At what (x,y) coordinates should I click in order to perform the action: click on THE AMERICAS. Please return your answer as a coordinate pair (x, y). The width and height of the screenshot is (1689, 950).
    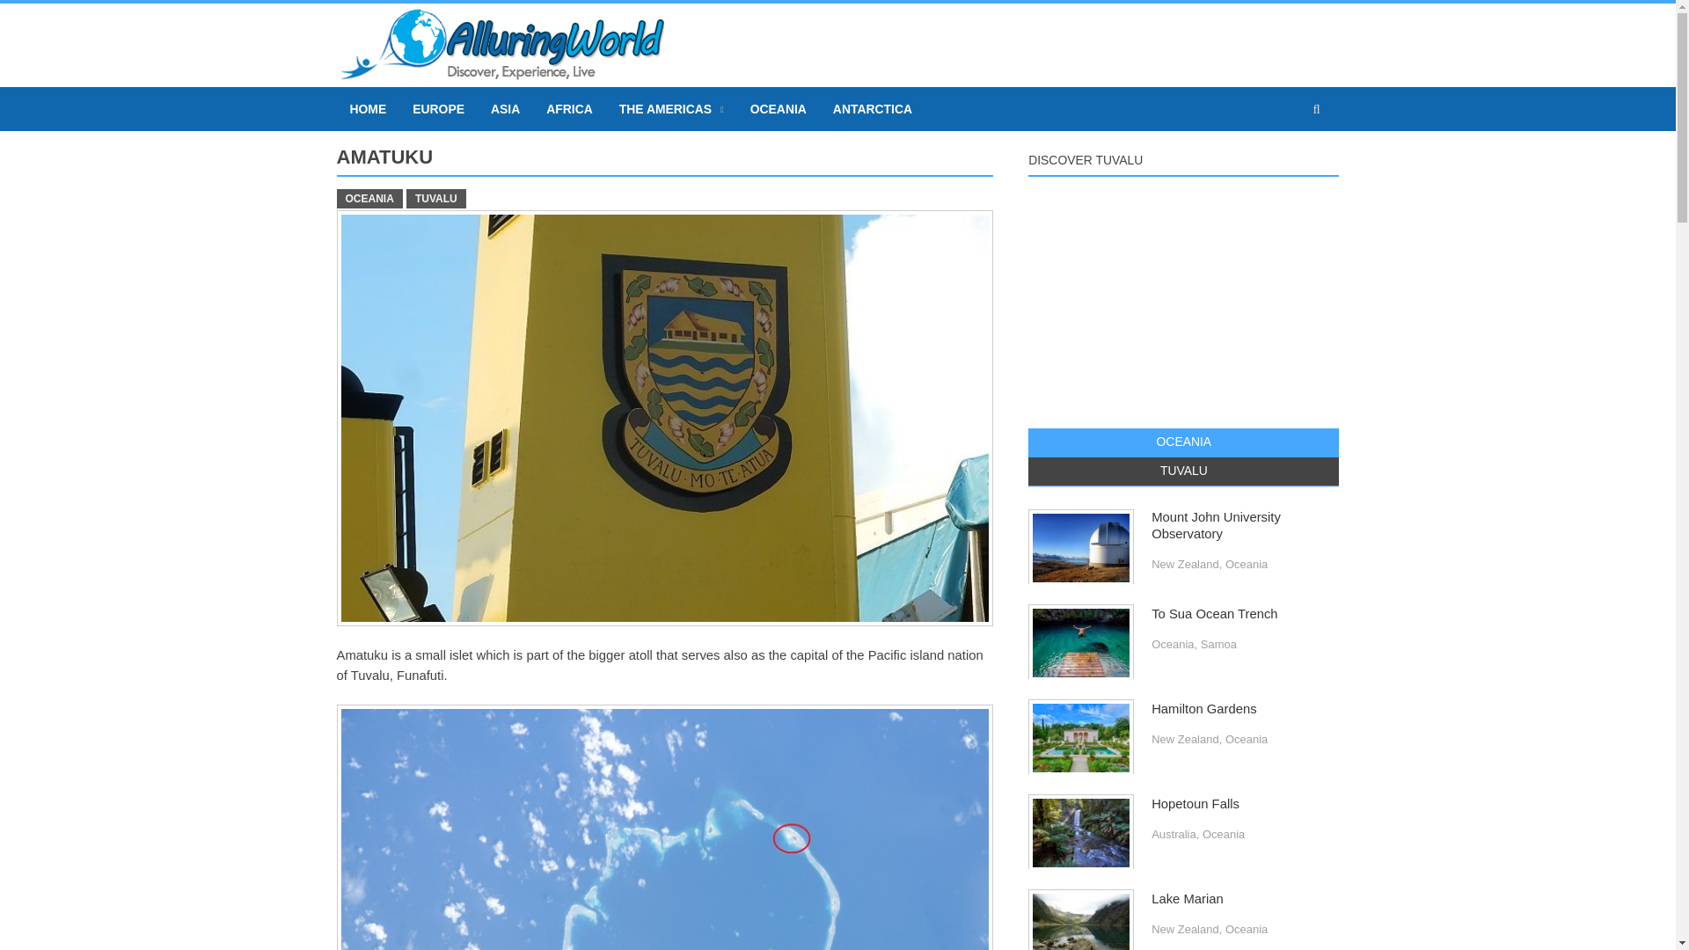
    Looking at the image, I should click on (671, 109).